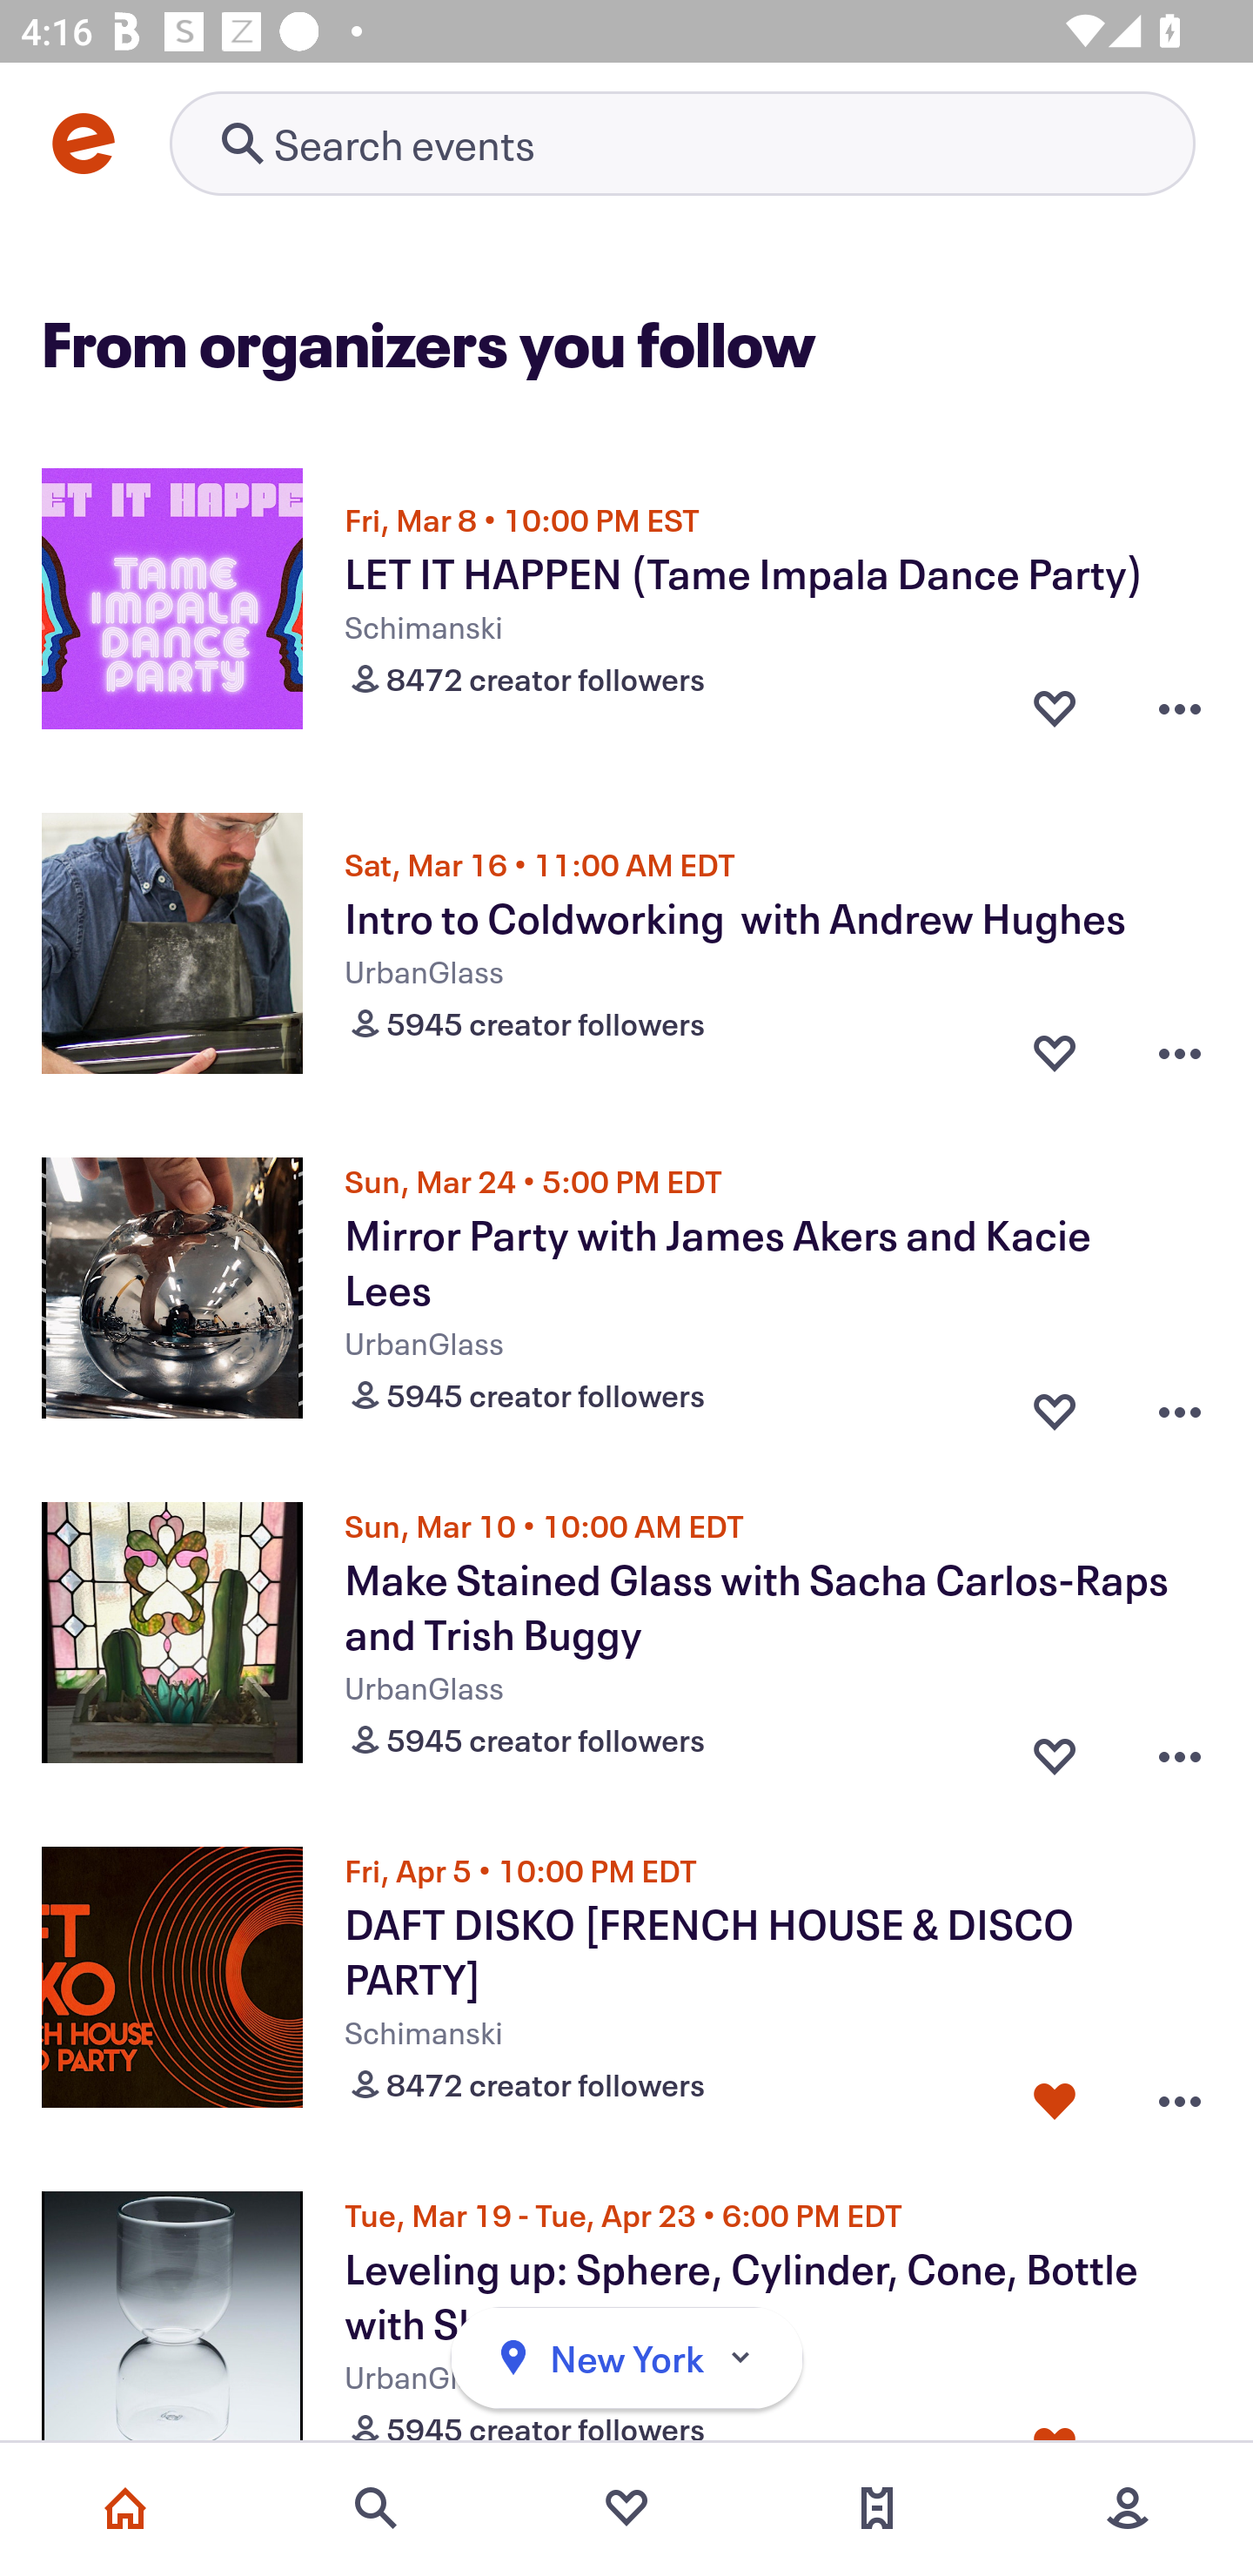 Image resolution: width=1253 pixels, height=2576 pixels. What do you see at coordinates (1055, 1053) in the screenshot?
I see `Favorite button` at bounding box center [1055, 1053].